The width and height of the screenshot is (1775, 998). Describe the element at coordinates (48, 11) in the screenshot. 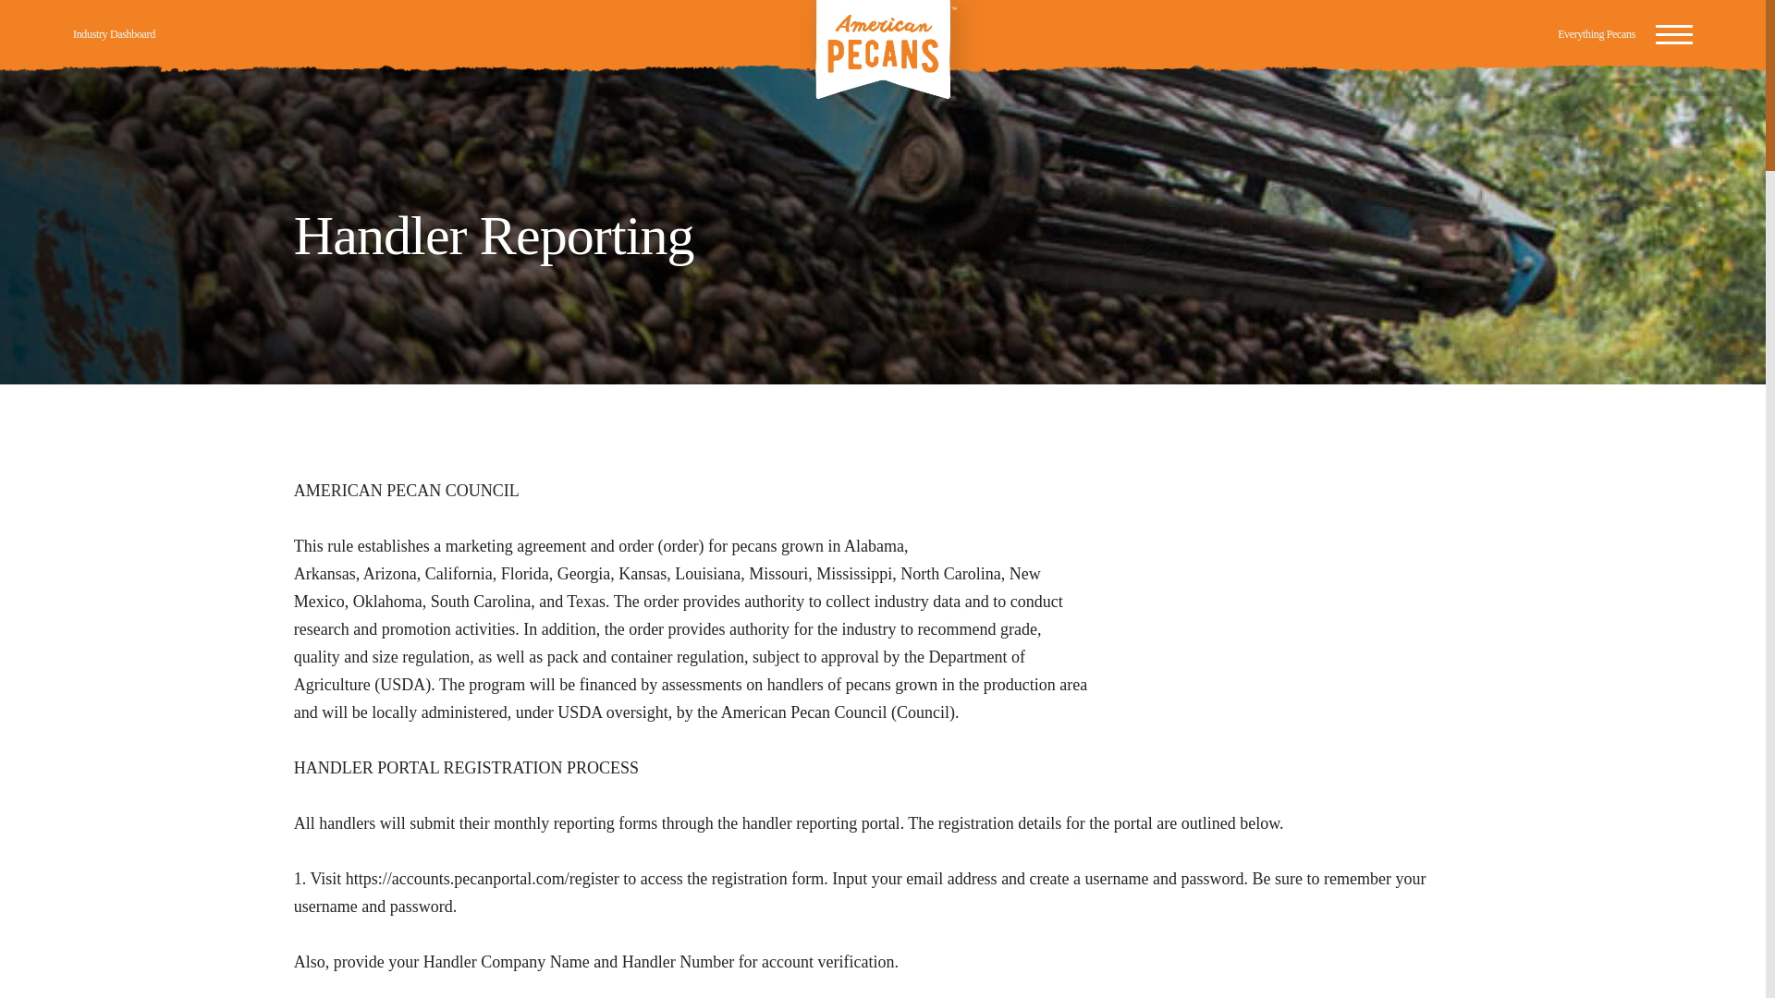

I see `Skip to content` at that location.